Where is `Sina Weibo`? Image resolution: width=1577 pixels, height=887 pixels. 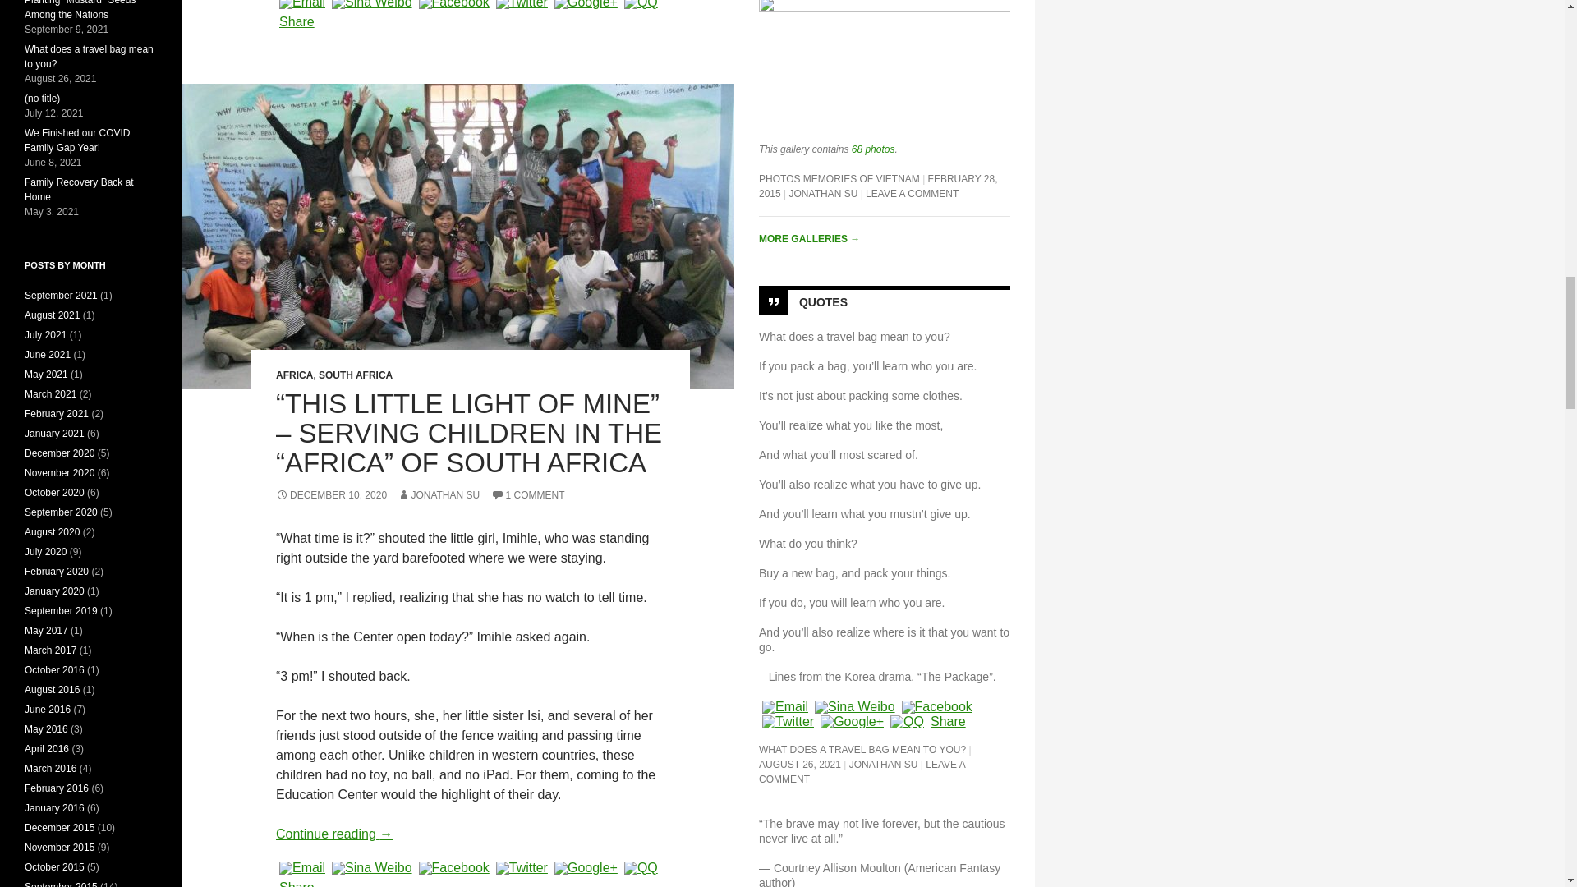 Sina Weibo is located at coordinates (371, 4).